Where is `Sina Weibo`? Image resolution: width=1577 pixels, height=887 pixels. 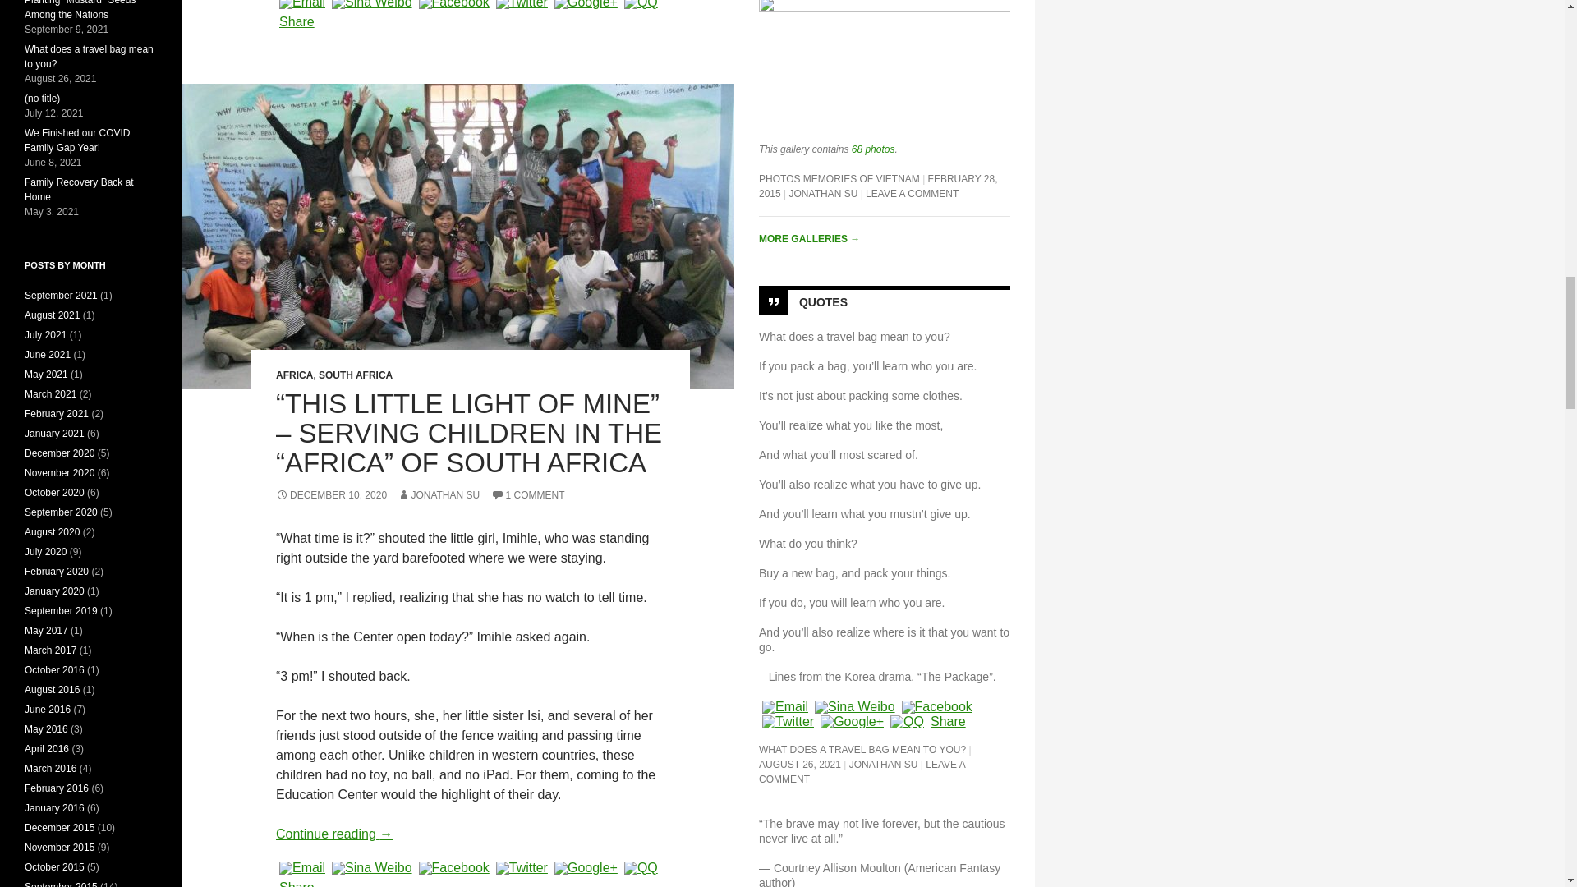 Sina Weibo is located at coordinates (371, 4).